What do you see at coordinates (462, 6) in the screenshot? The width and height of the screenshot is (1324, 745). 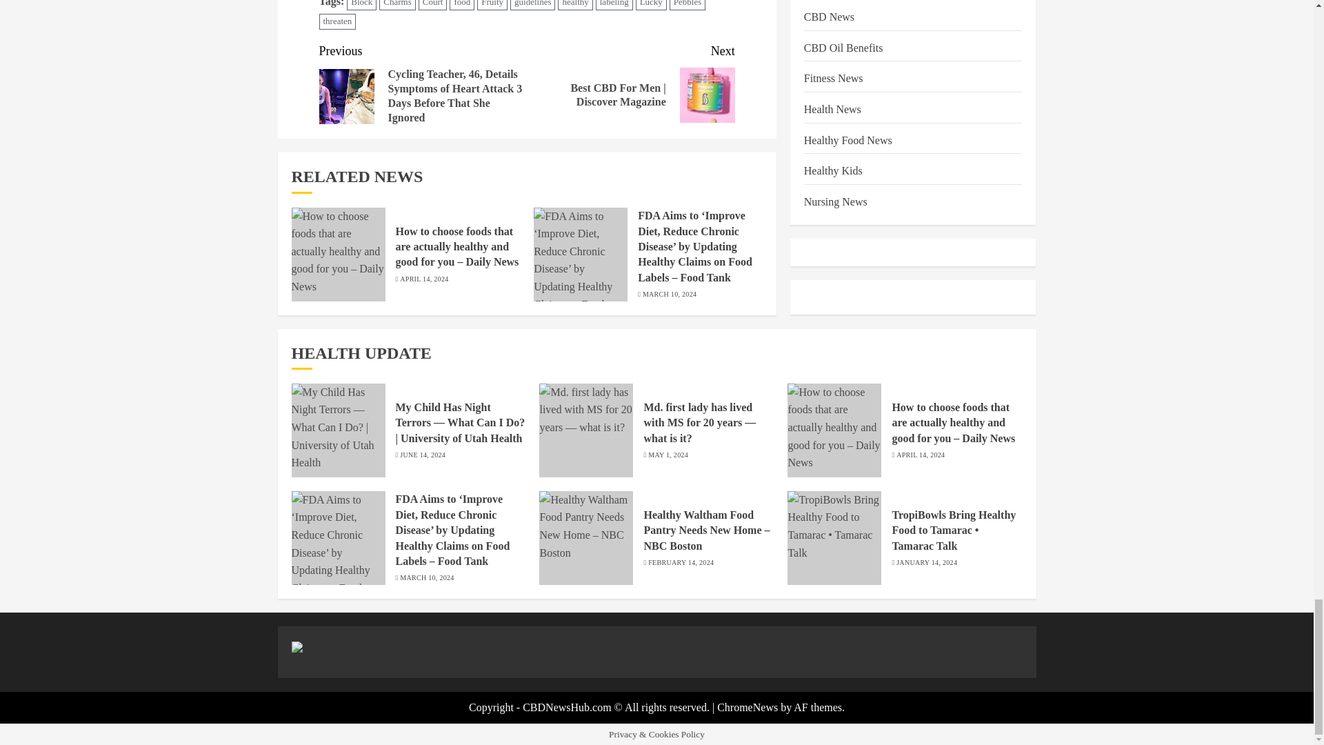 I see `food` at bounding box center [462, 6].